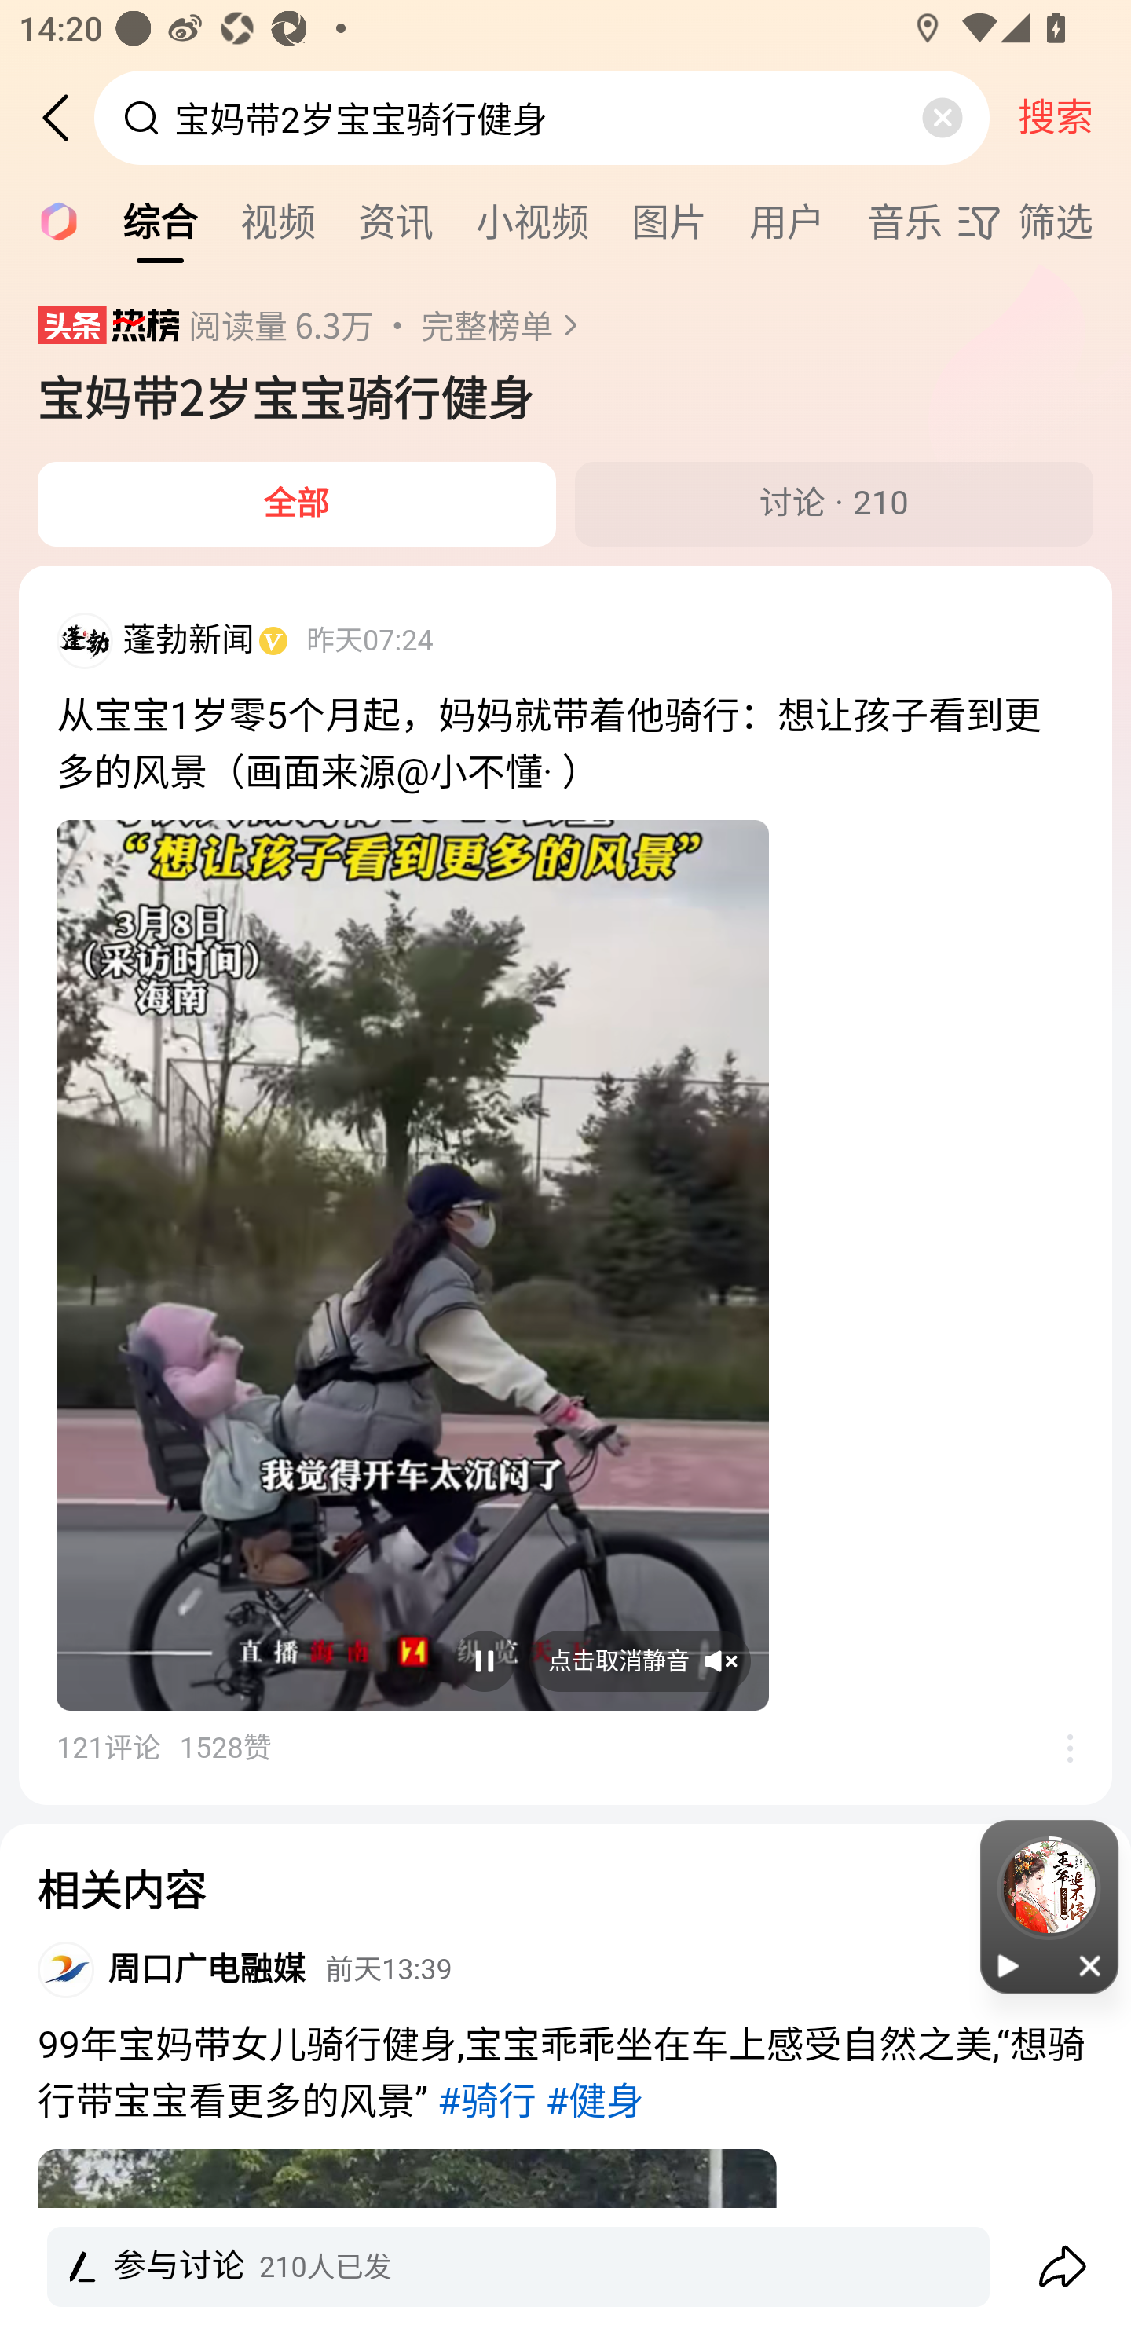 This screenshot has width=1131, height=2325. I want to click on 关闭, so click(1091, 1965).